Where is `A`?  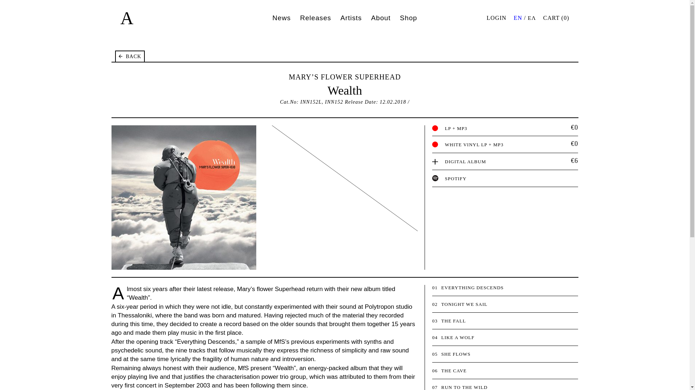
A is located at coordinates (127, 18).